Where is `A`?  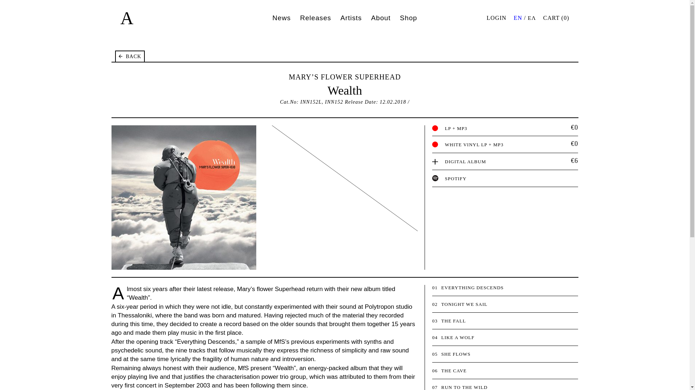
A is located at coordinates (127, 18).